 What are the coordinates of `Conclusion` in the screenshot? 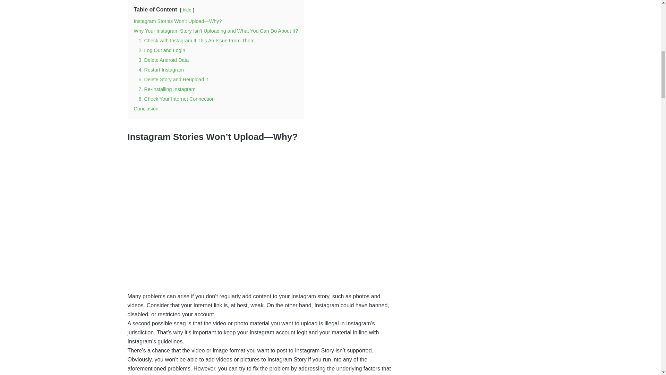 It's located at (146, 108).